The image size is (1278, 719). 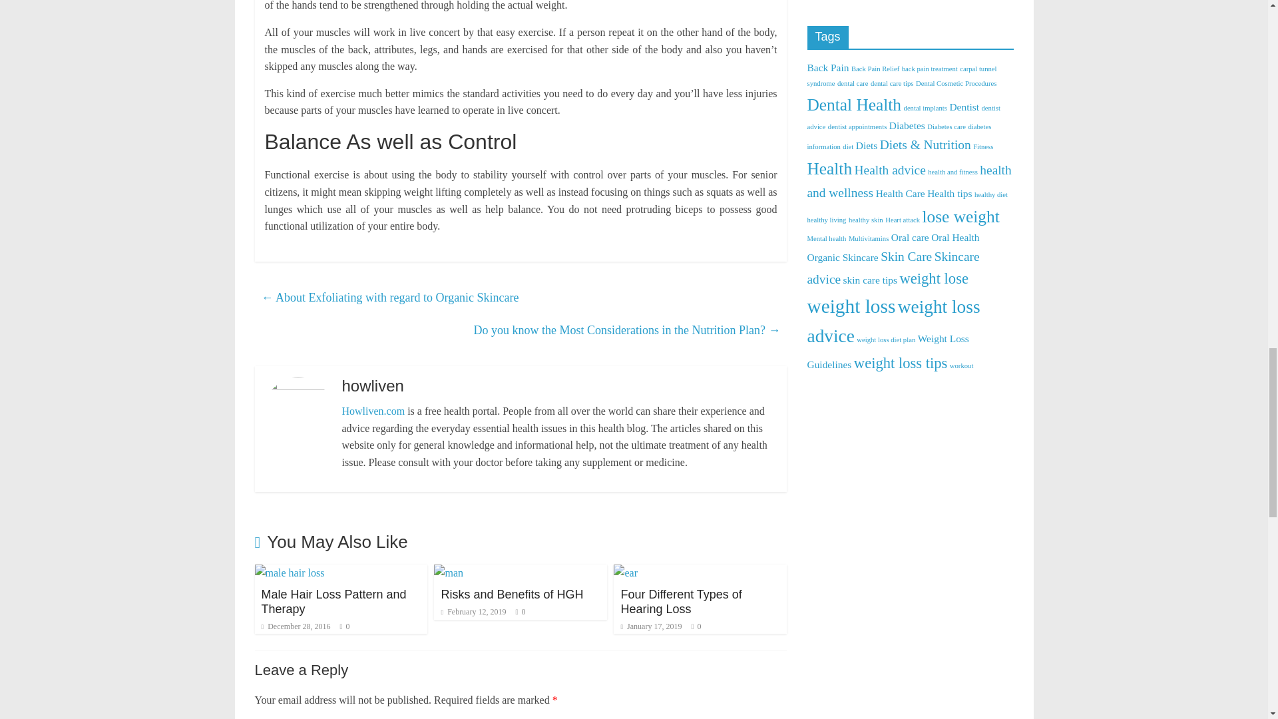 I want to click on Male Hair Loss Pattern and Therapy, so click(x=333, y=602).